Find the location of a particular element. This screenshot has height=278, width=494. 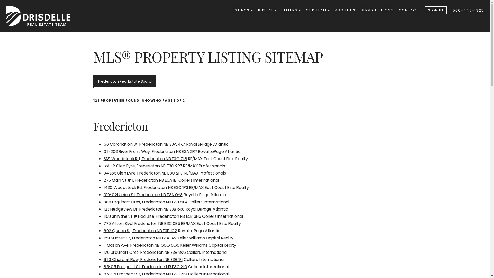

34 Lot Glen Eyre, Fredericton NB E3C 2P7 is located at coordinates (143, 173).